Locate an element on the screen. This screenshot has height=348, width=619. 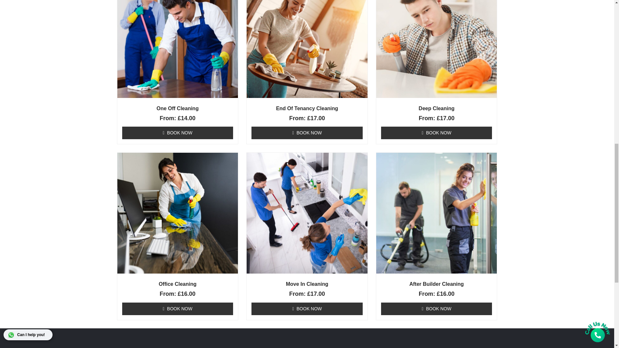
After Builder Cleaning is located at coordinates (437, 284).